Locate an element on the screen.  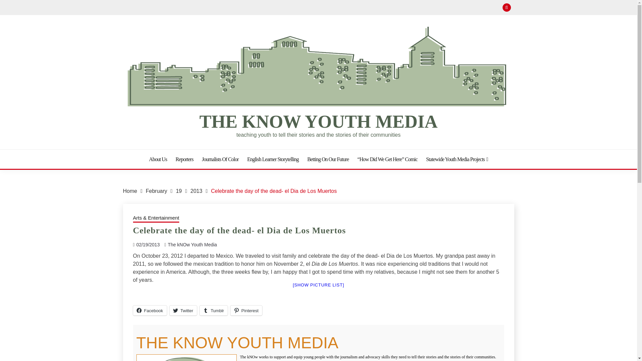
February is located at coordinates (156, 191).